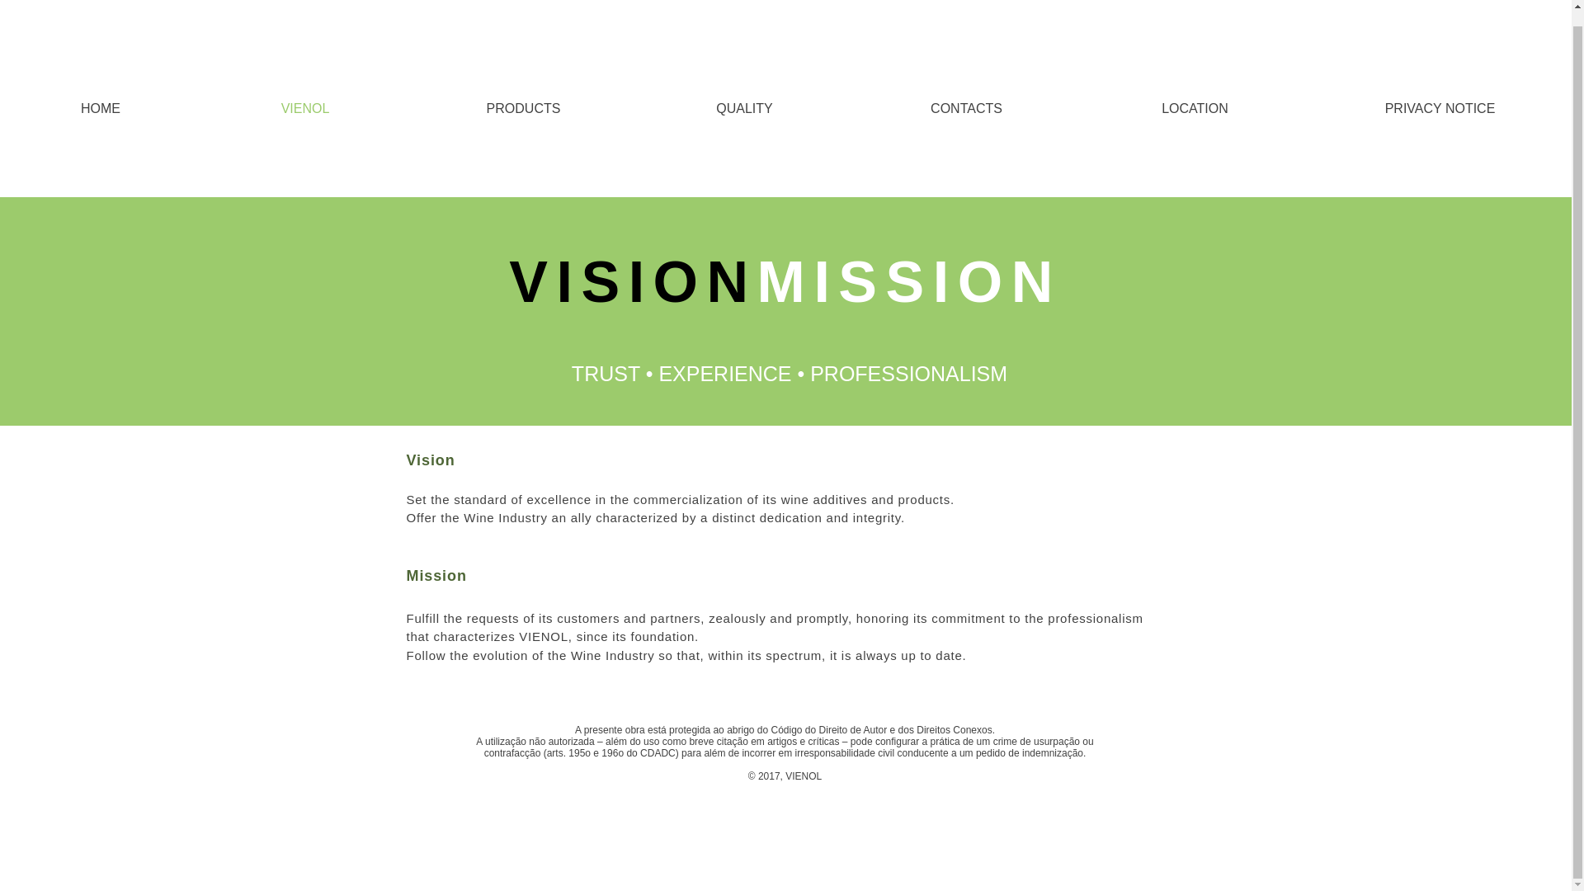 This screenshot has height=891, width=1584. I want to click on QUALITY, so click(744, 108).